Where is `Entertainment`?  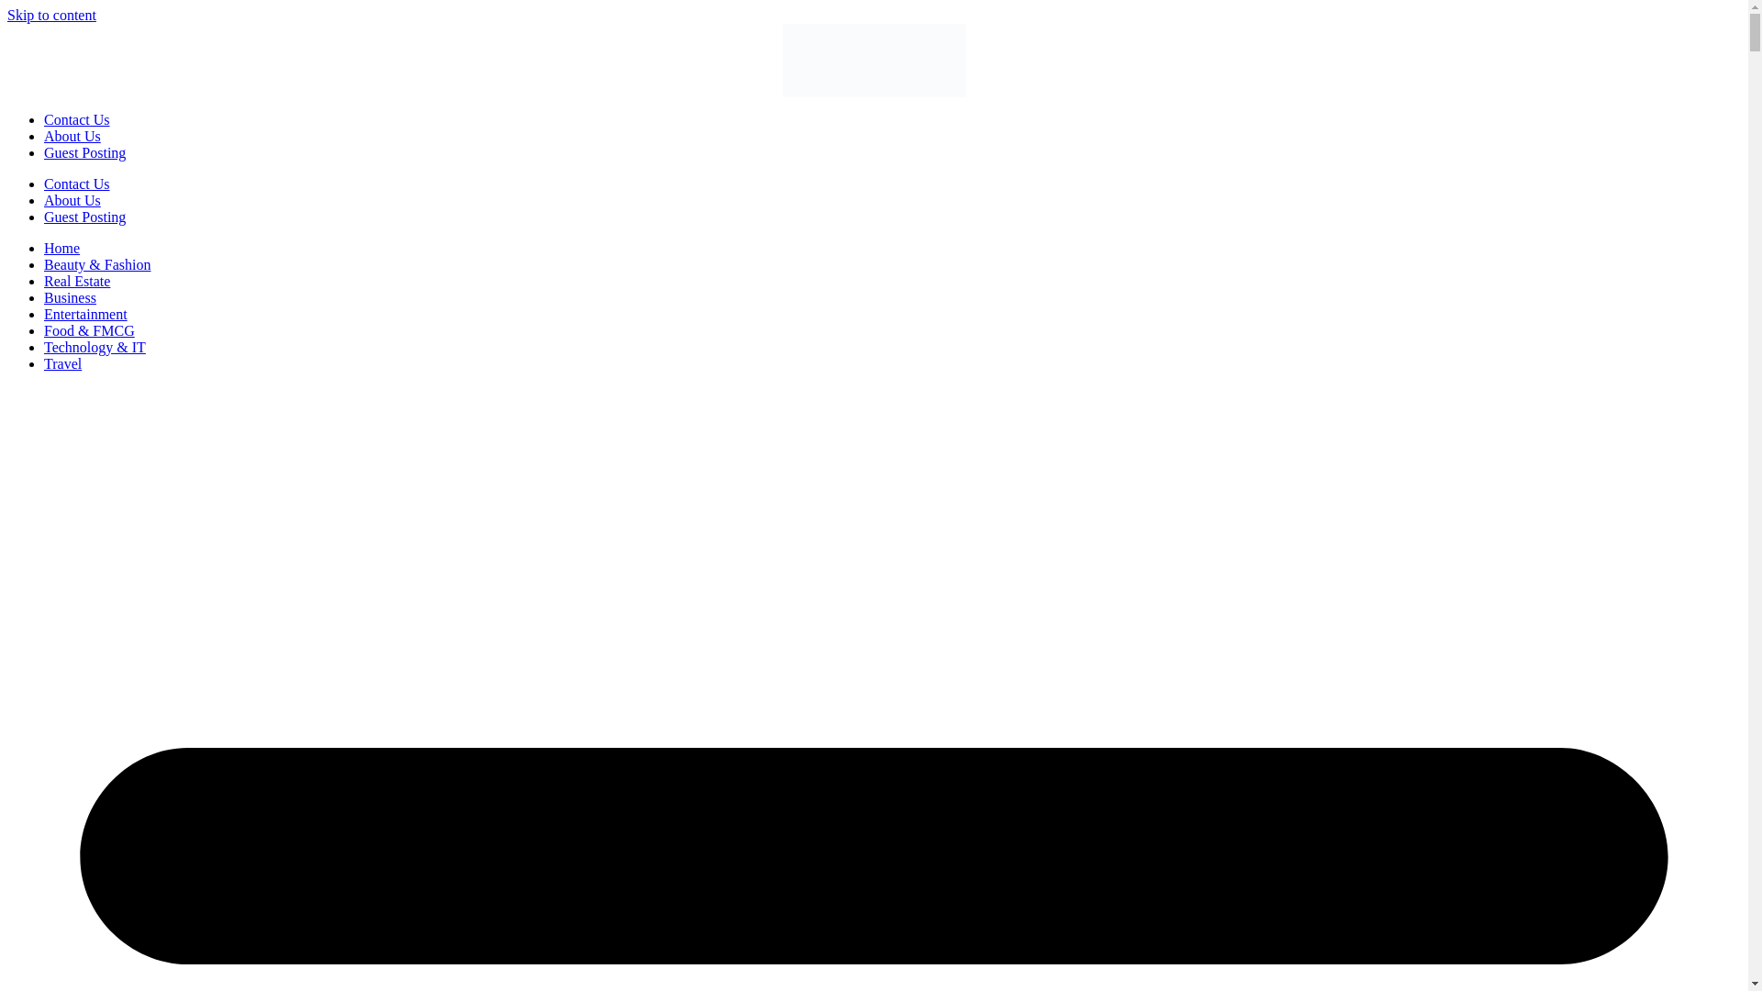 Entertainment is located at coordinates (85, 314).